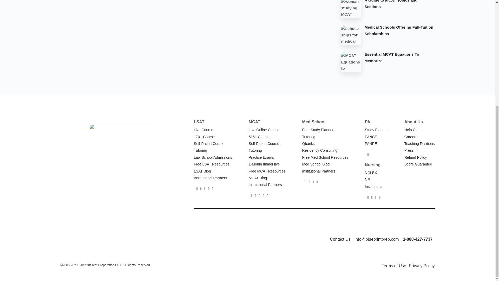 The height and width of the screenshot is (281, 499). Describe the element at coordinates (204, 130) in the screenshot. I see `Live Course` at that location.